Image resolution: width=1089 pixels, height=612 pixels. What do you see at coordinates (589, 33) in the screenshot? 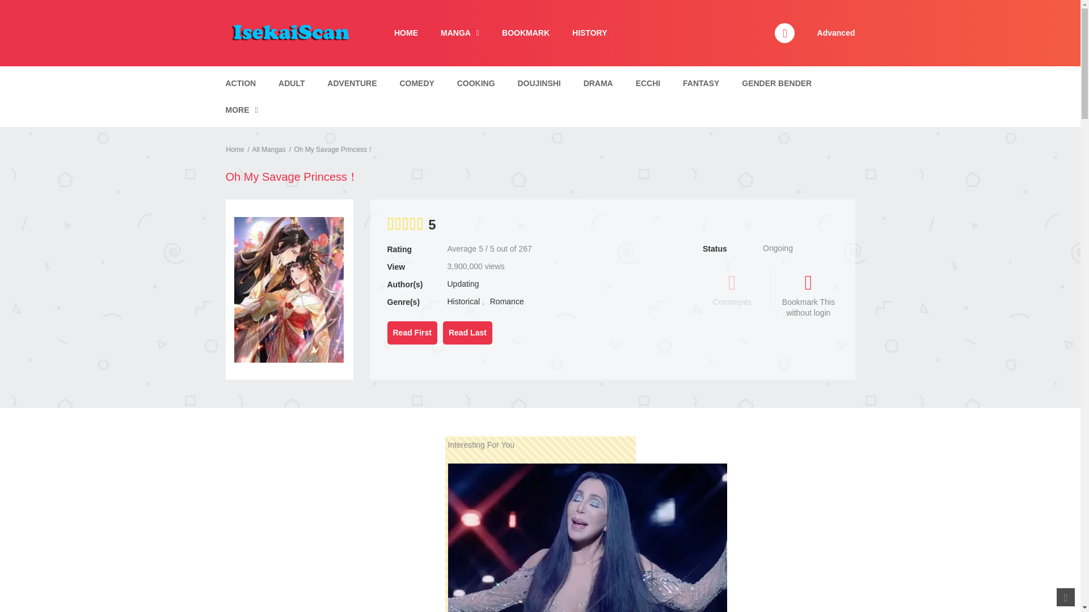
I see `HISTORY MANGA` at bounding box center [589, 33].